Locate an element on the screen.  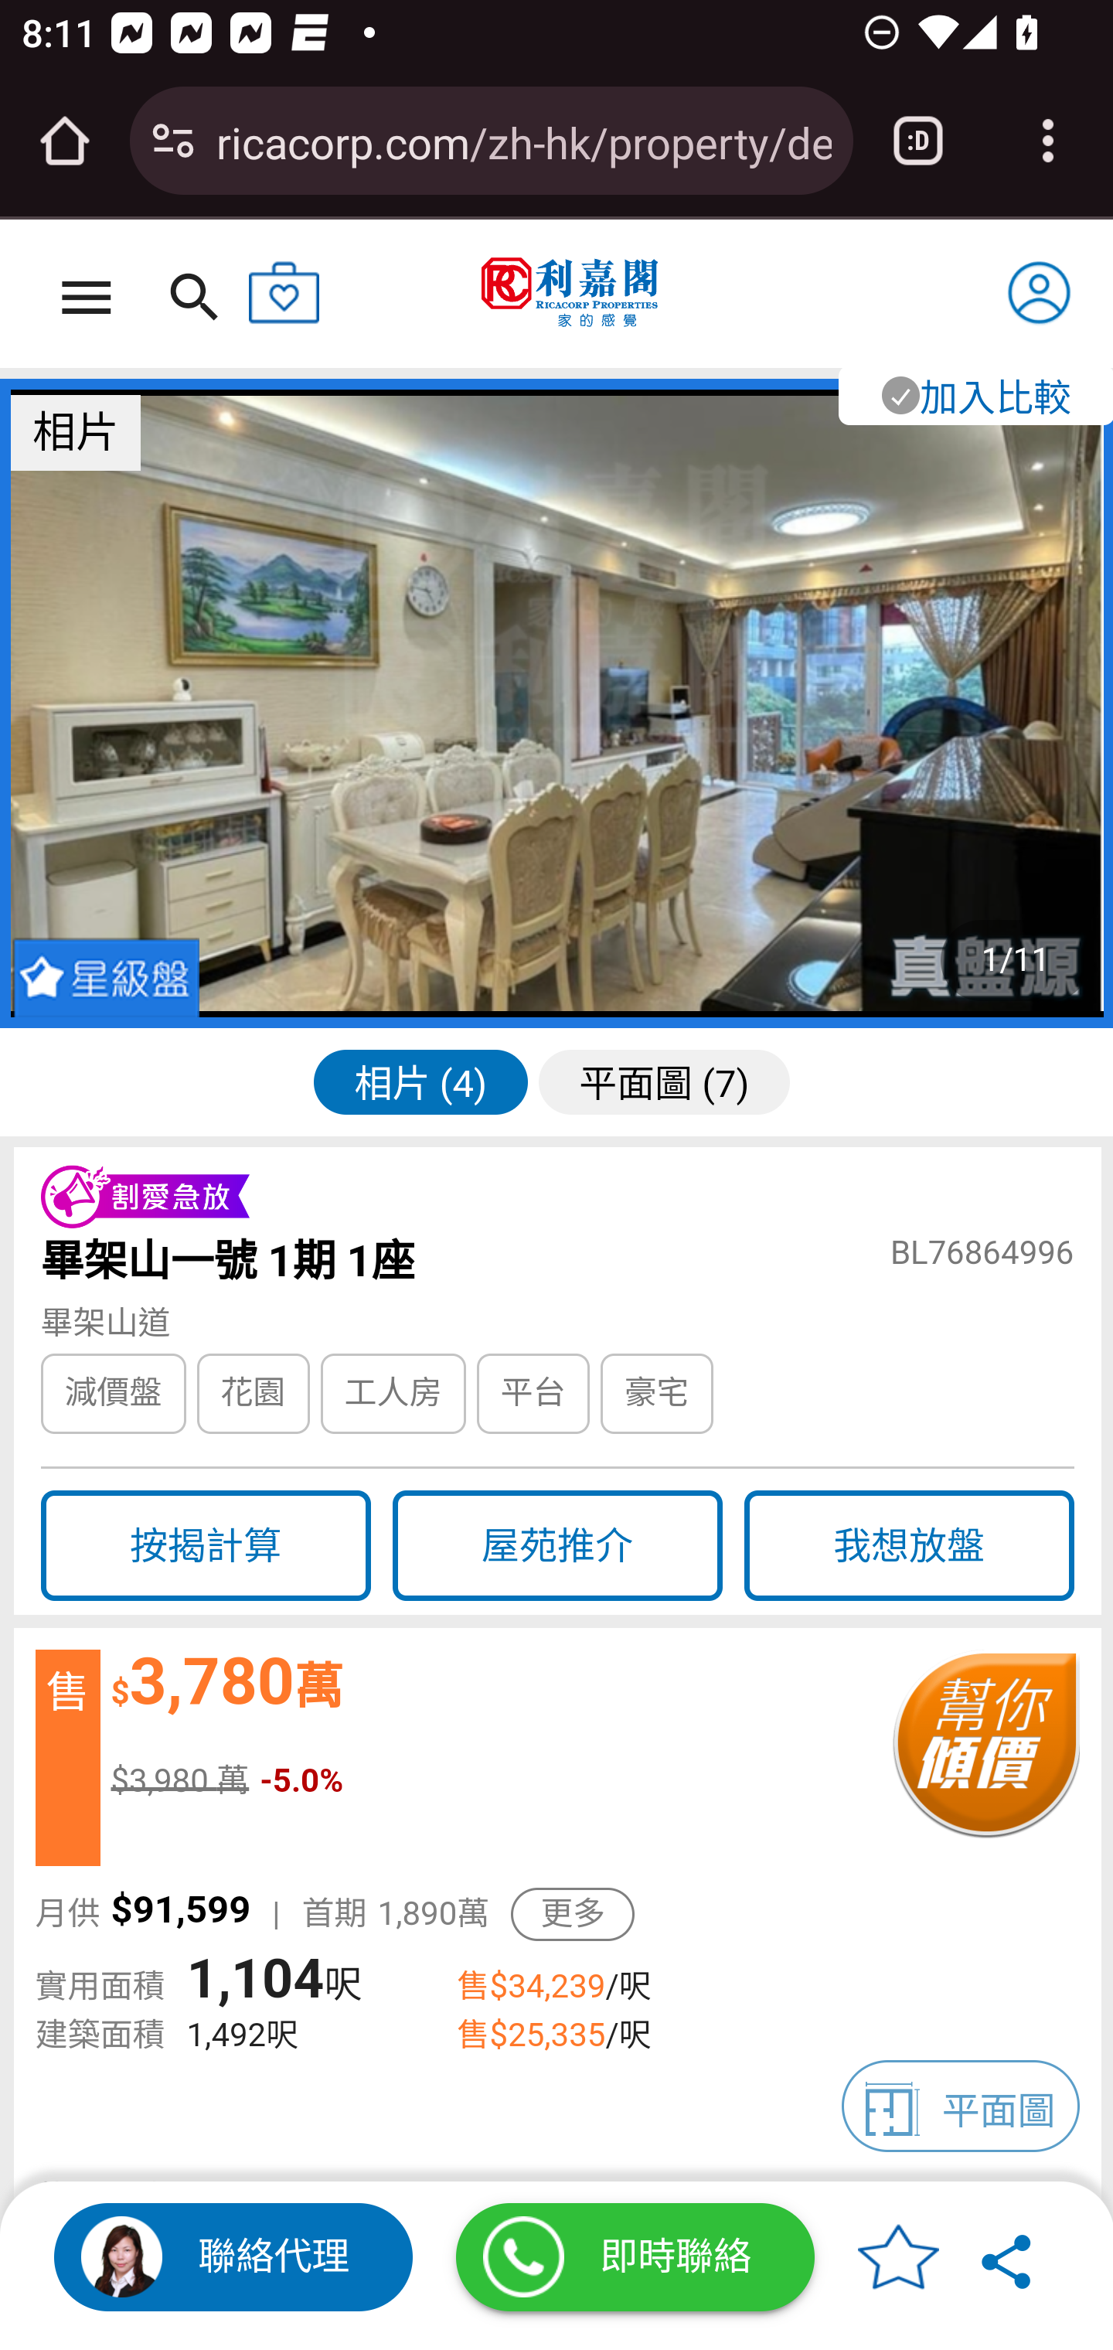
whatsapp 即時聯絡 is located at coordinates (635, 2257).